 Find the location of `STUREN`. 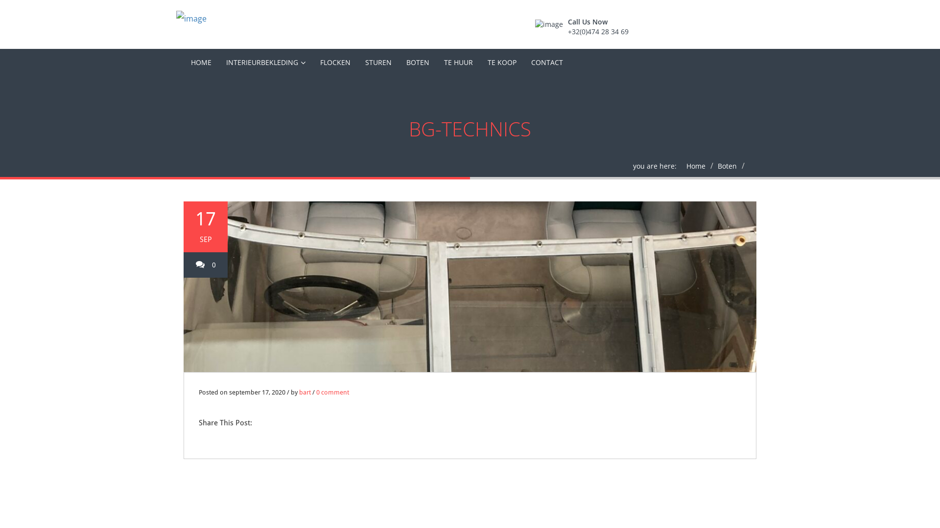

STUREN is located at coordinates (378, 63).